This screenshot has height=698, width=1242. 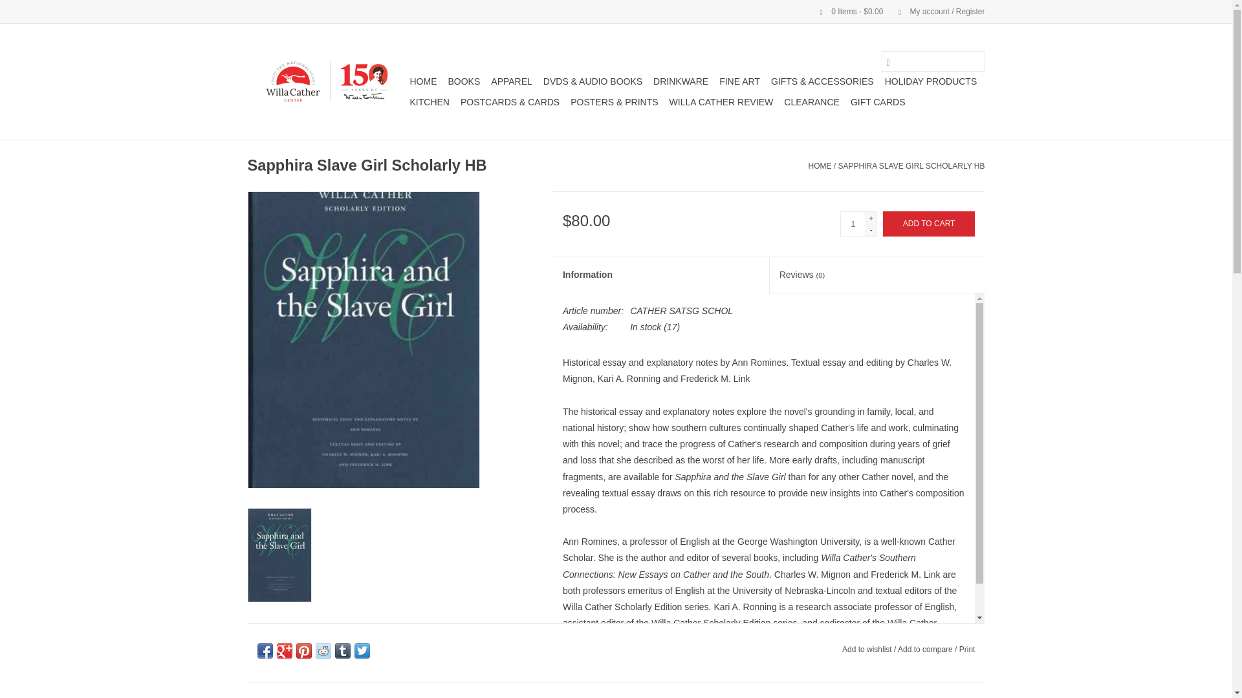 I want to click on My account, so click(x=935, y=11).